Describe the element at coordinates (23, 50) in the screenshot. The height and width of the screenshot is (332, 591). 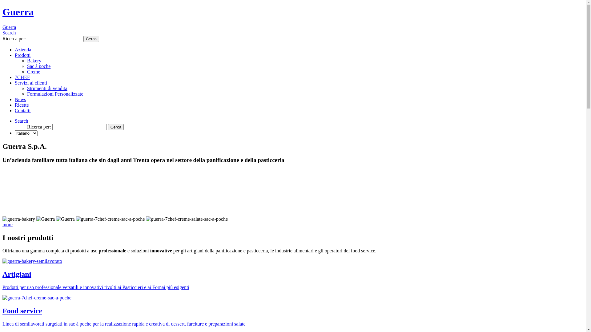
I see `Azienda` at that location.